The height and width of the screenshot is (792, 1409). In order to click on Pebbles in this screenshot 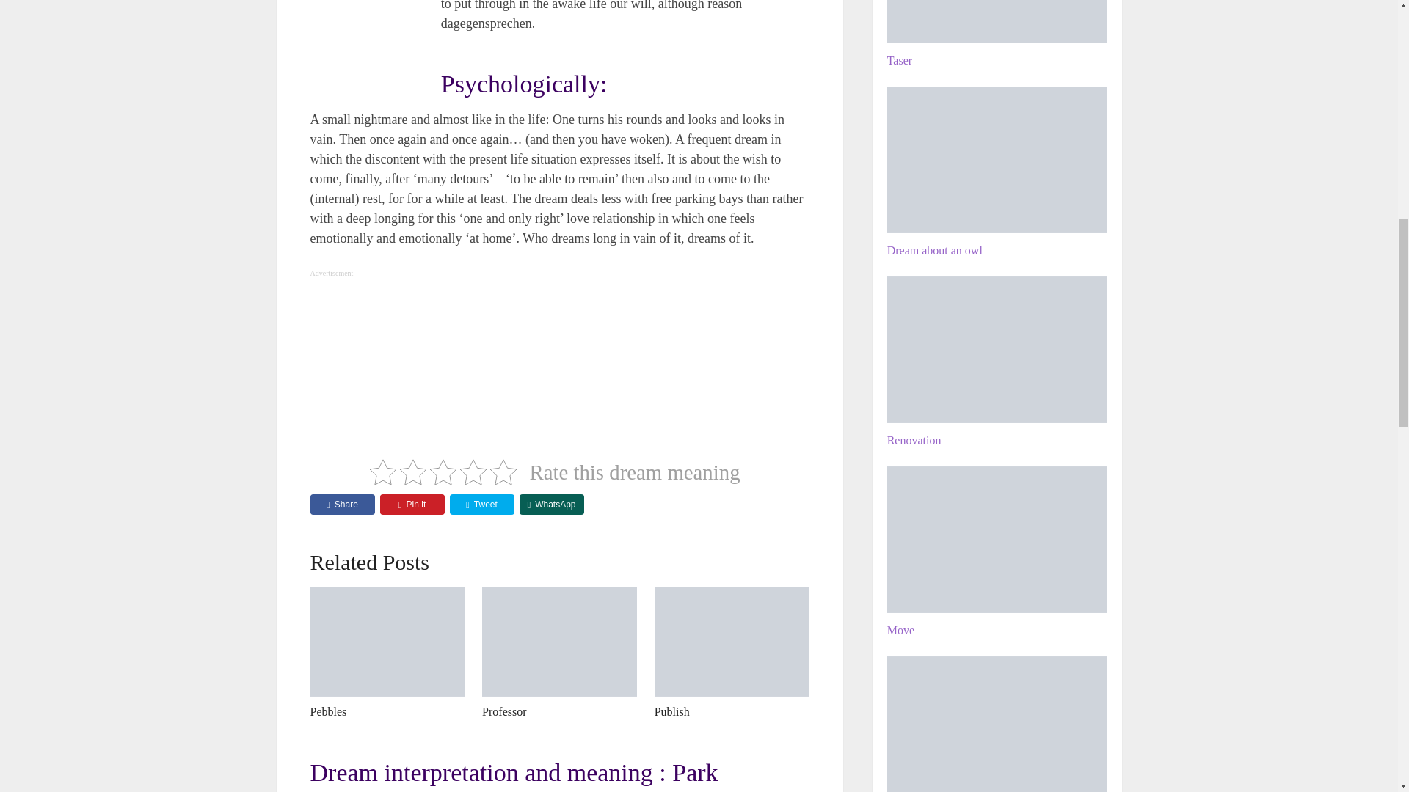, I will do `click(328, 711)`.